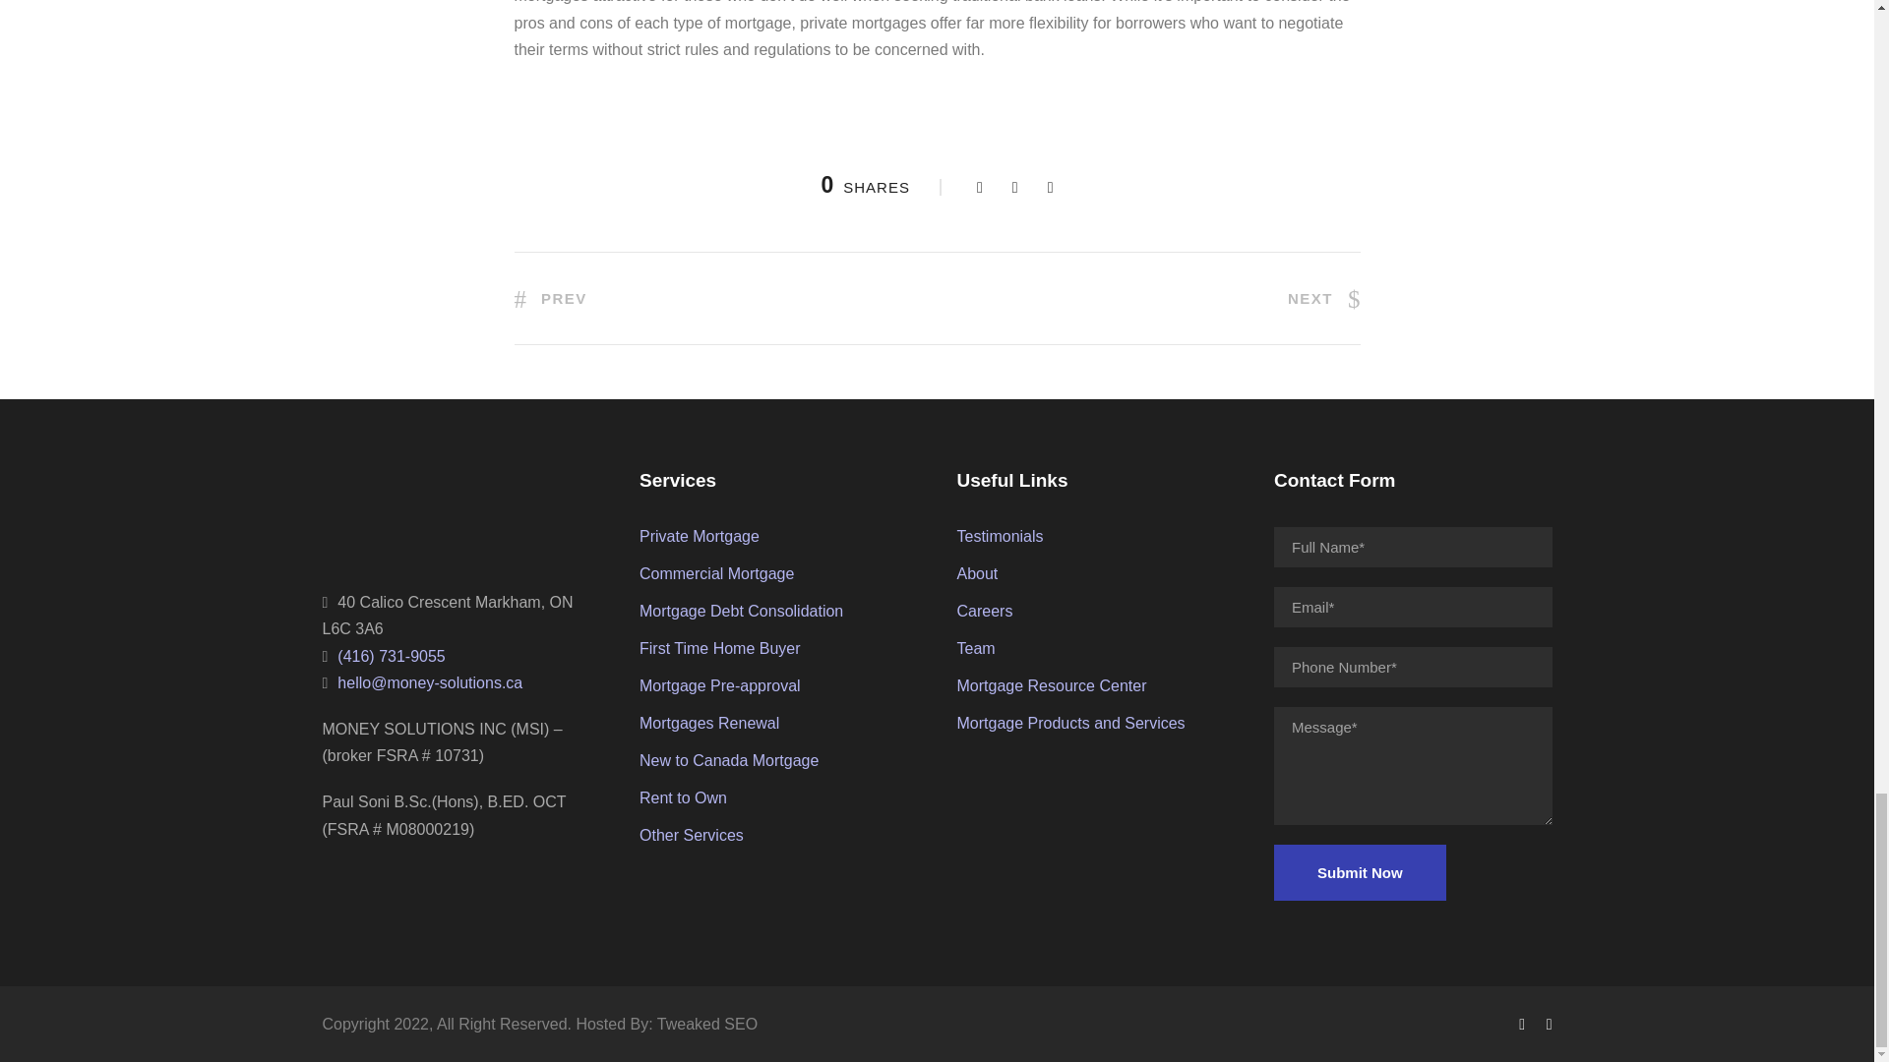 The height and width of the screenshot is (1062, 1889). Describe the element at coordinates (1360, 871) in the screenshot. I see `Submit Now` at that location.